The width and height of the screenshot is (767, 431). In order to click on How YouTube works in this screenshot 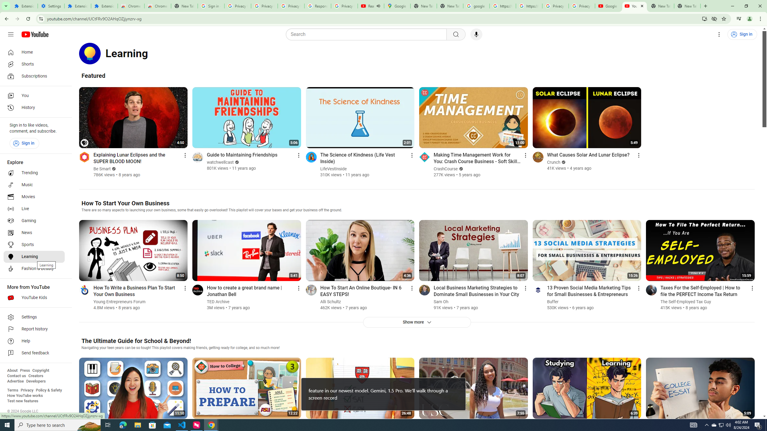, I will do `click(25, 396)`.